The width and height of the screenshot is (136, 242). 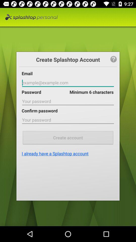 What do you see at coordinates (68, 83) in the screenshot?
I see `fill in email sign in` at bounding box center [68, 83].